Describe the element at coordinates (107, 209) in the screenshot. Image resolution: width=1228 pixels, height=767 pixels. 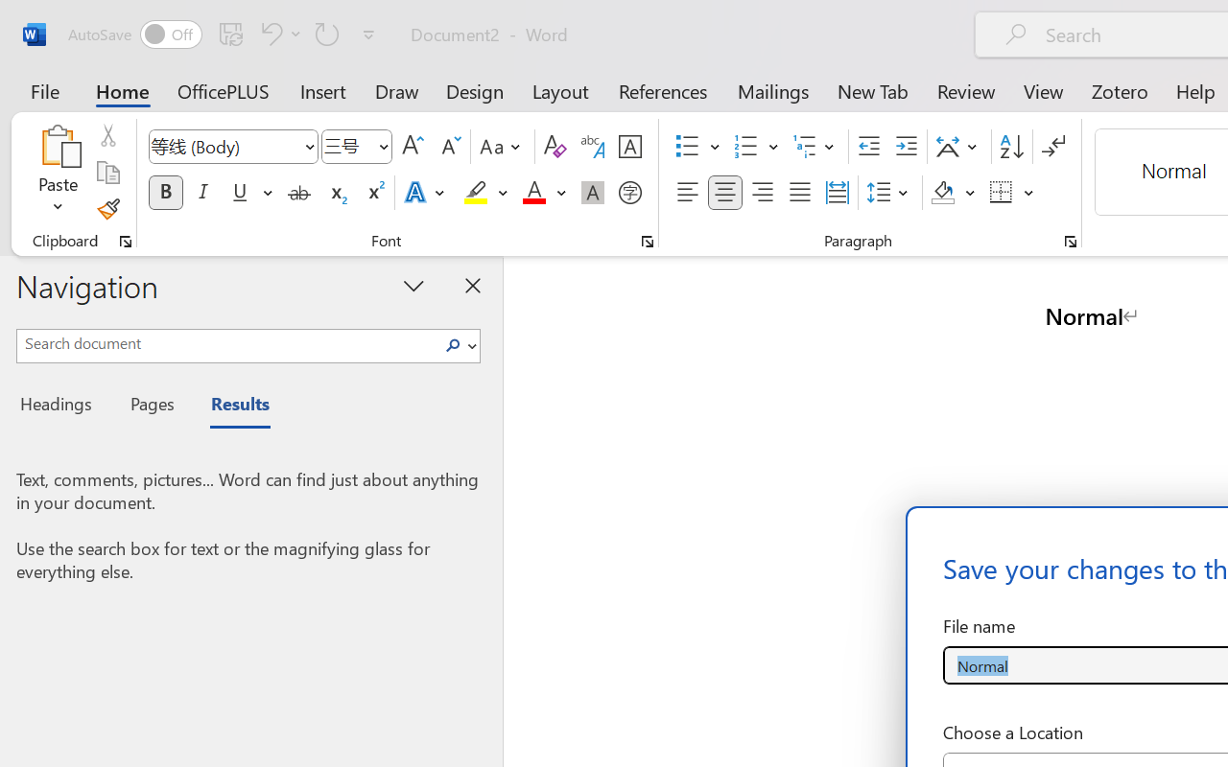
I see `Format Painter` at that location.